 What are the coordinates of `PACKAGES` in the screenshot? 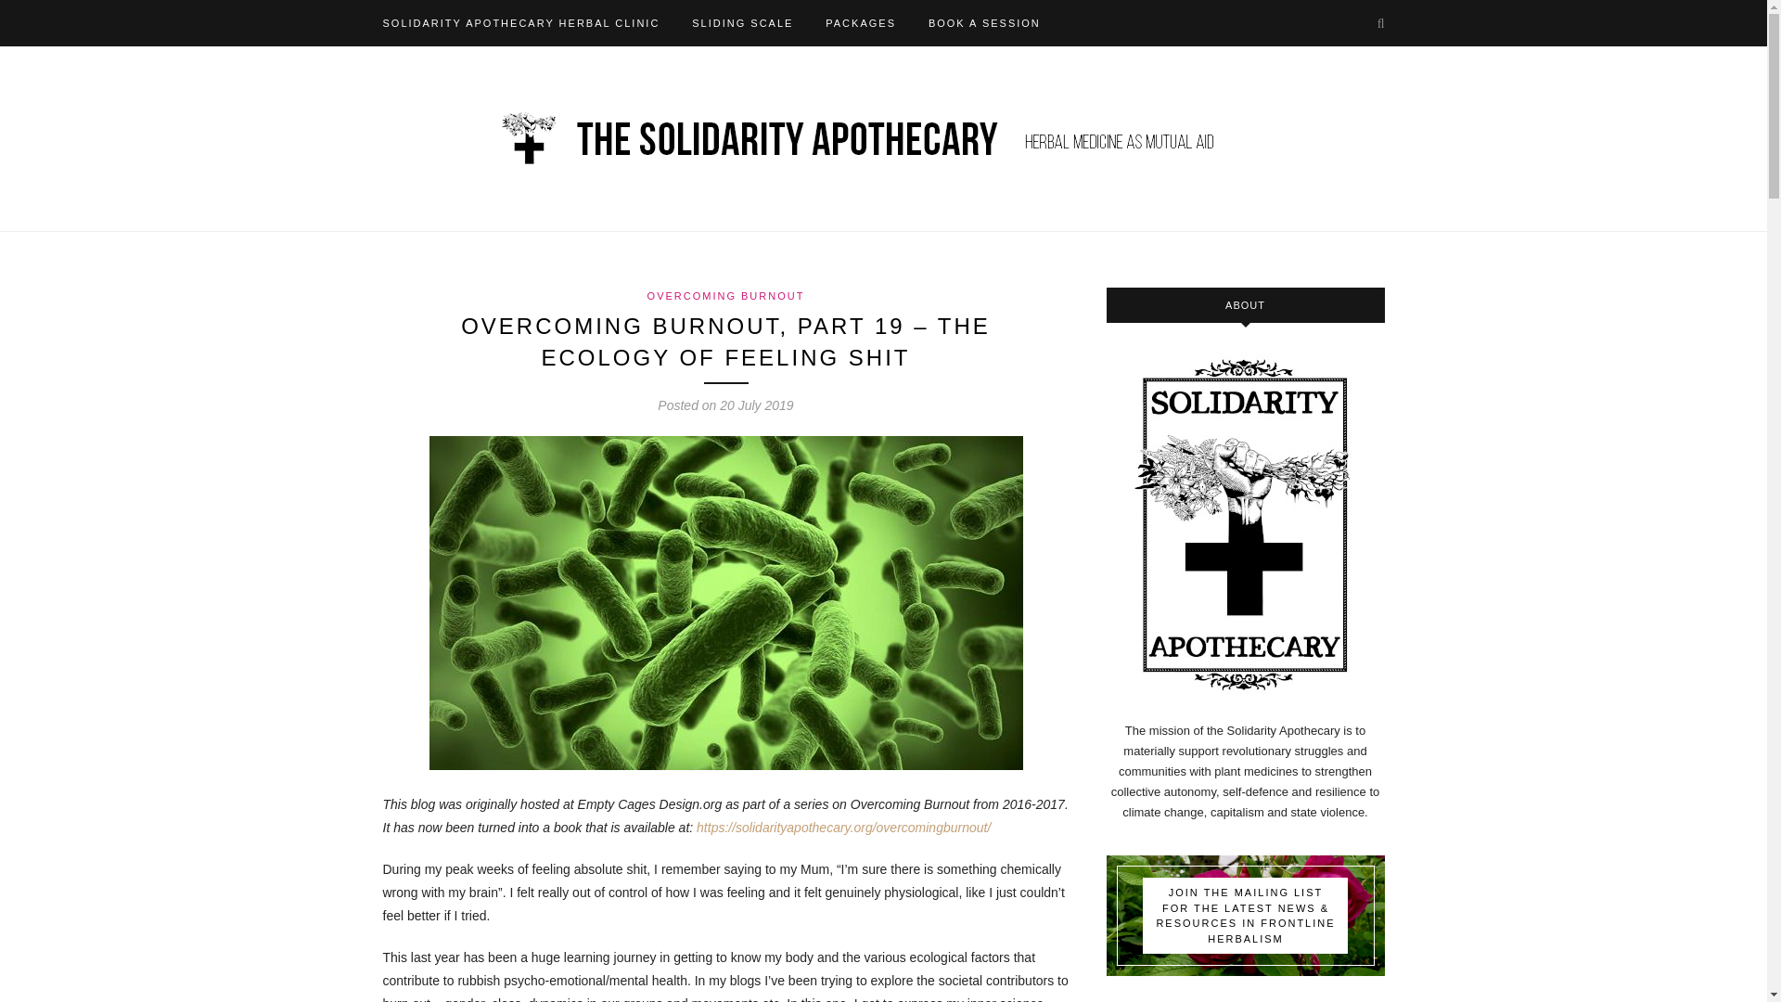 It's located at (861, 22).